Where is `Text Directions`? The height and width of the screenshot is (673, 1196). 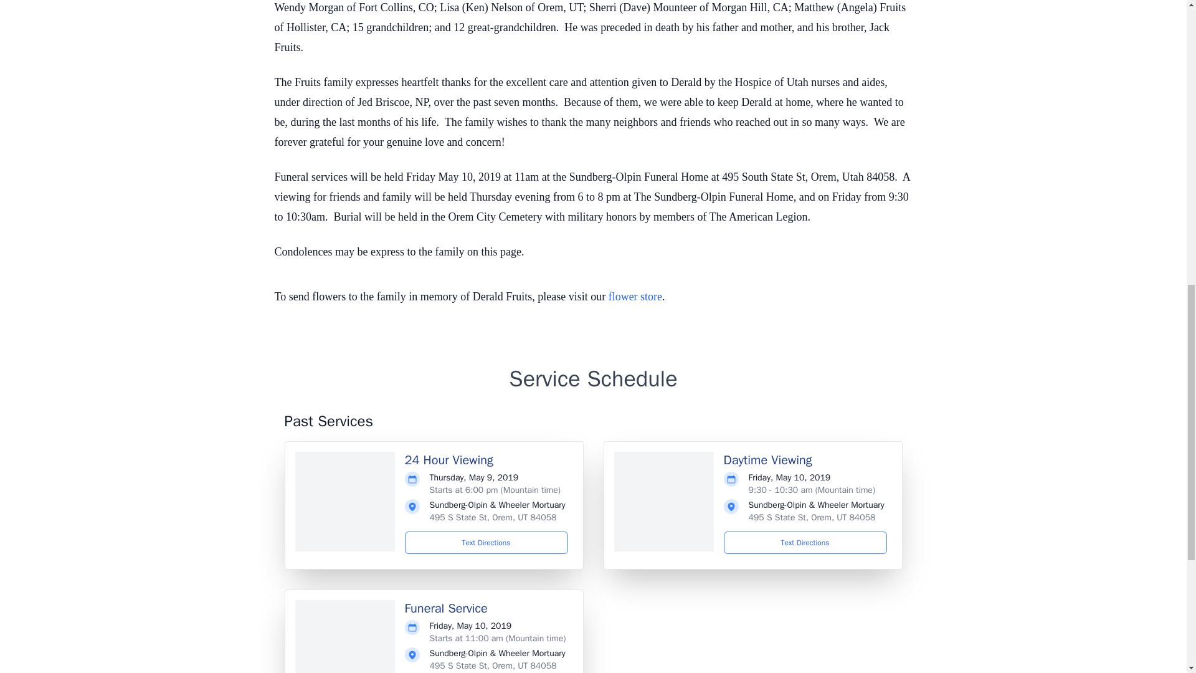 Text Directions is located at coordinates (486, 542).